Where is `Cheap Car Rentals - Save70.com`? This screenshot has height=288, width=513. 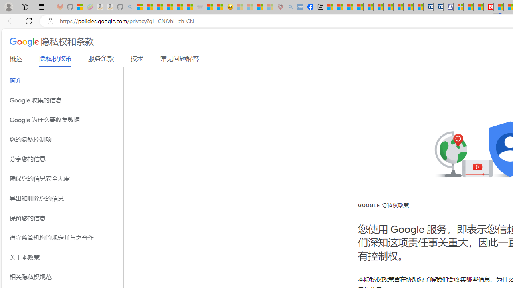
Cheap Car Rentals - Save70.com is located at coordinates (428, 7).